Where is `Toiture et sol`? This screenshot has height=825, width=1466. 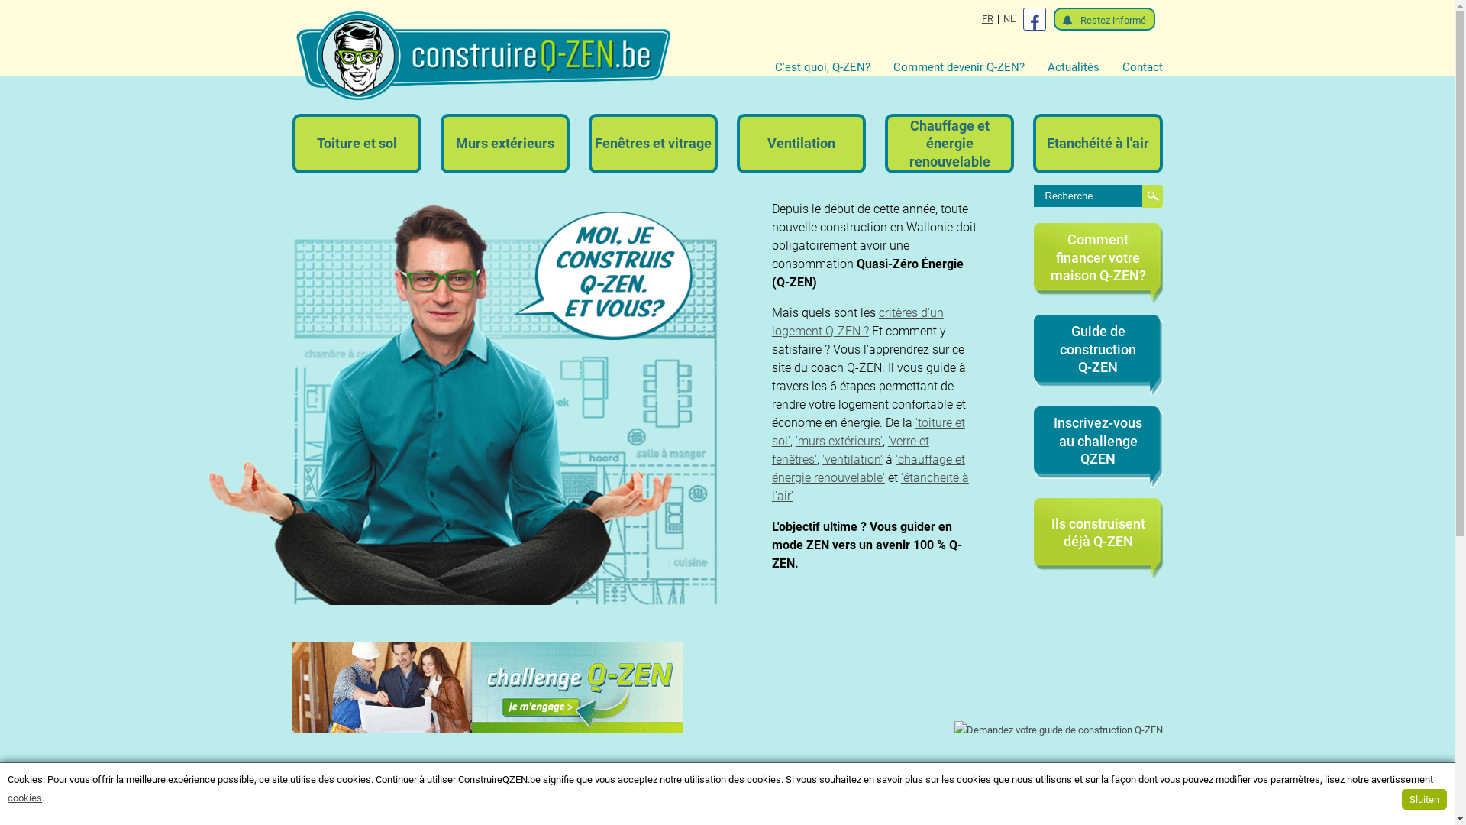 Toiture et sol is located at coordinates (357, 144).